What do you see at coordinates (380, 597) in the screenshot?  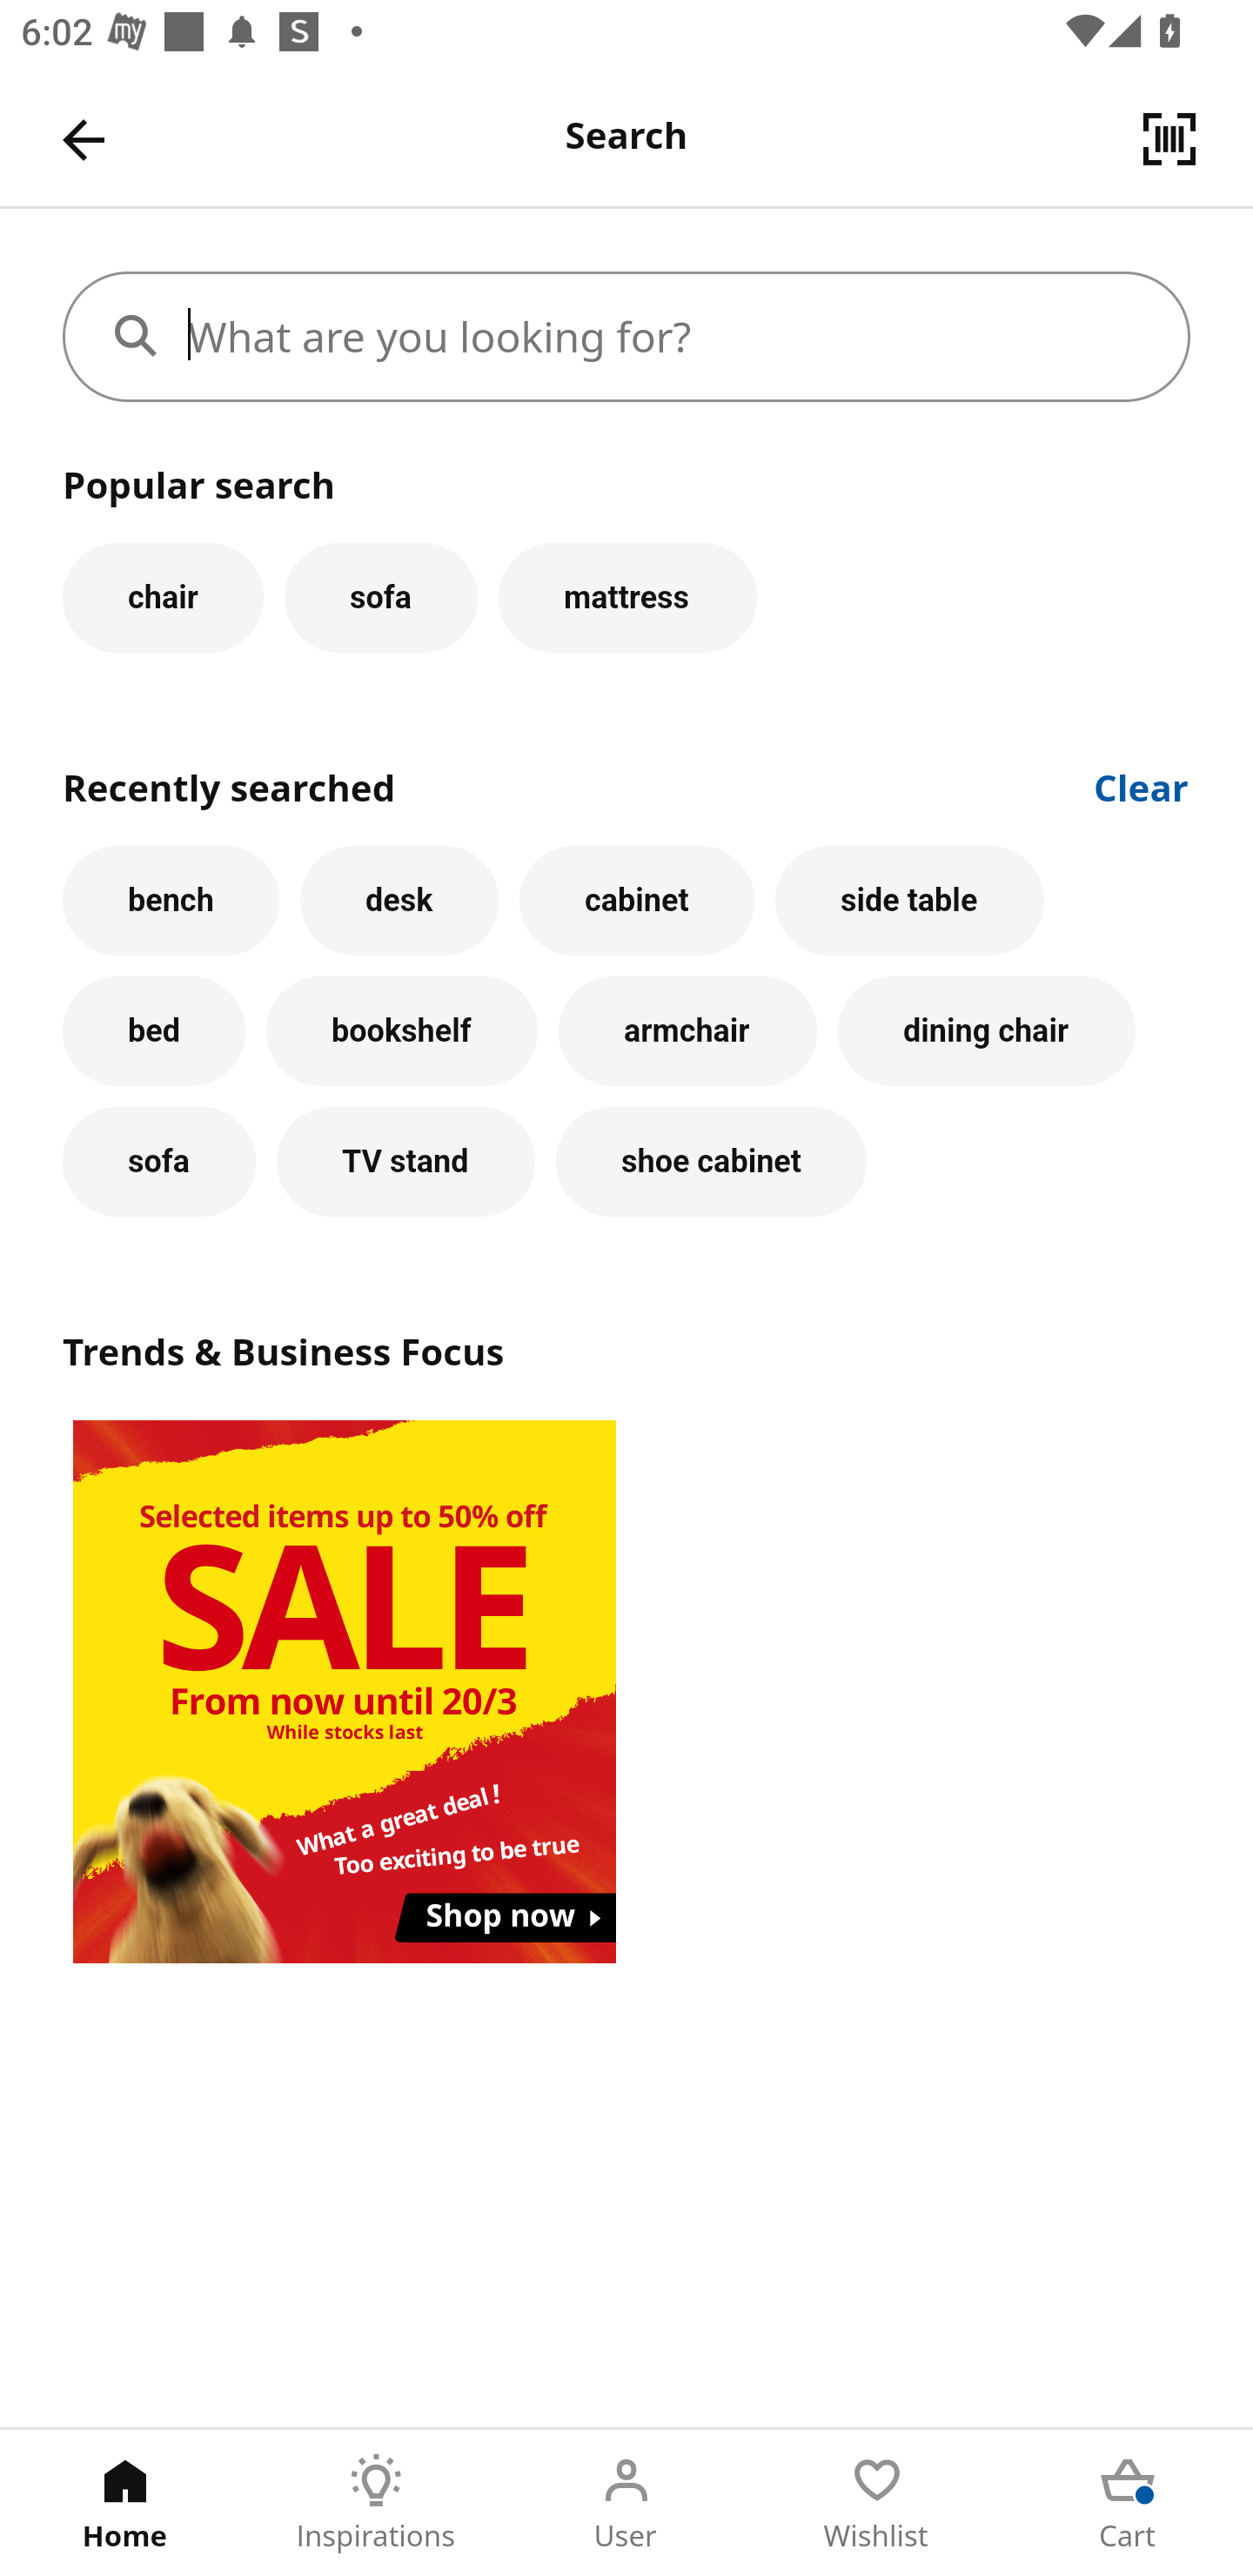 I see `sofa` at bounding box center [380, 597].